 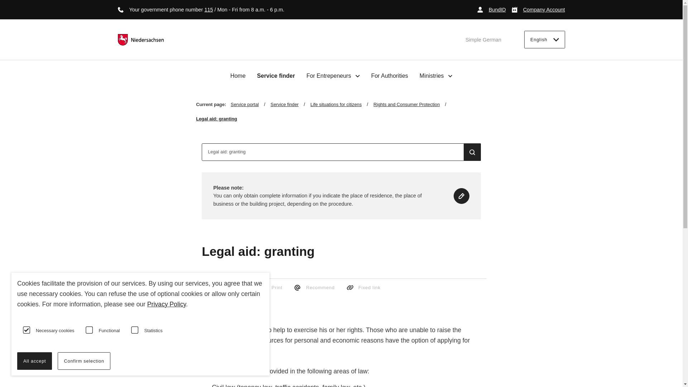 I want to click on BundID, so click(x=492, y=9).